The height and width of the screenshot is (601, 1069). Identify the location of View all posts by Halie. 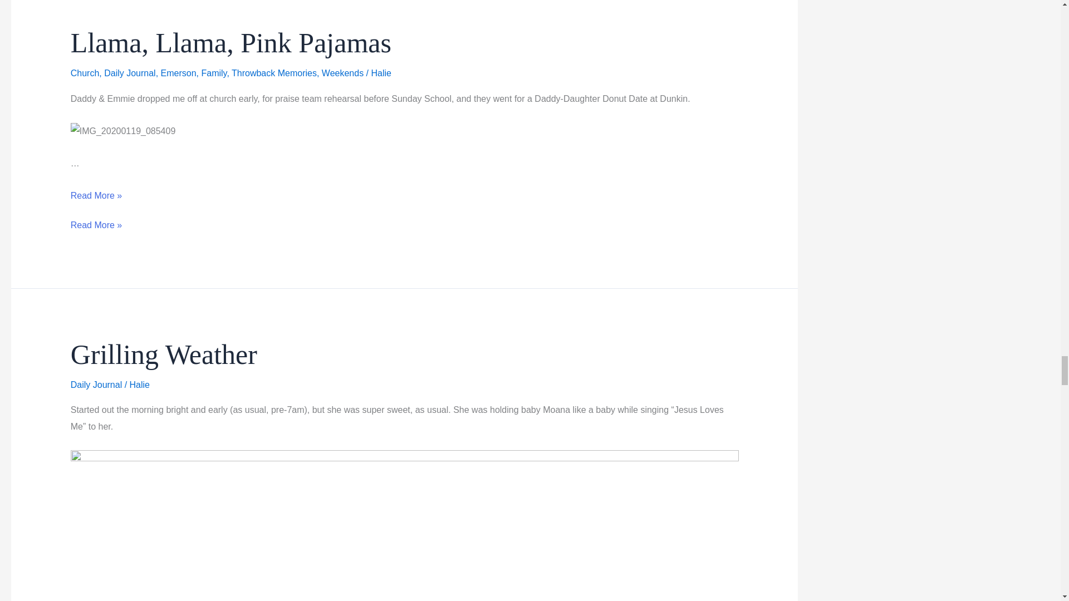
(139, 384).